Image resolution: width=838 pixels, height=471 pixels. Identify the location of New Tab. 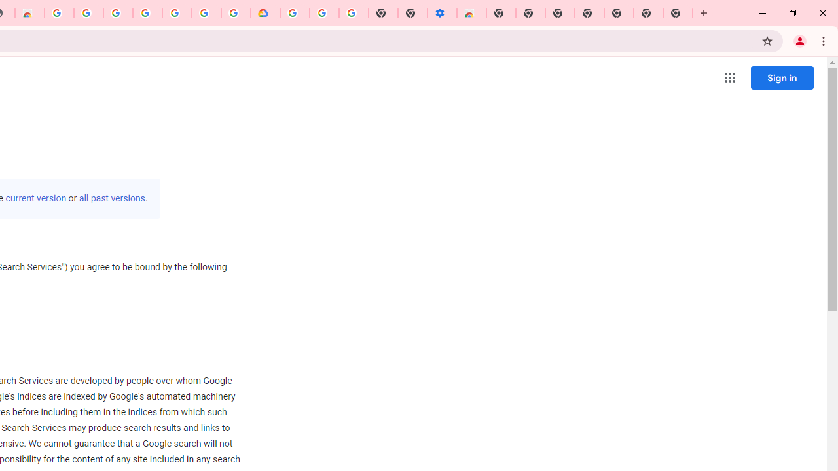
(618, 13).